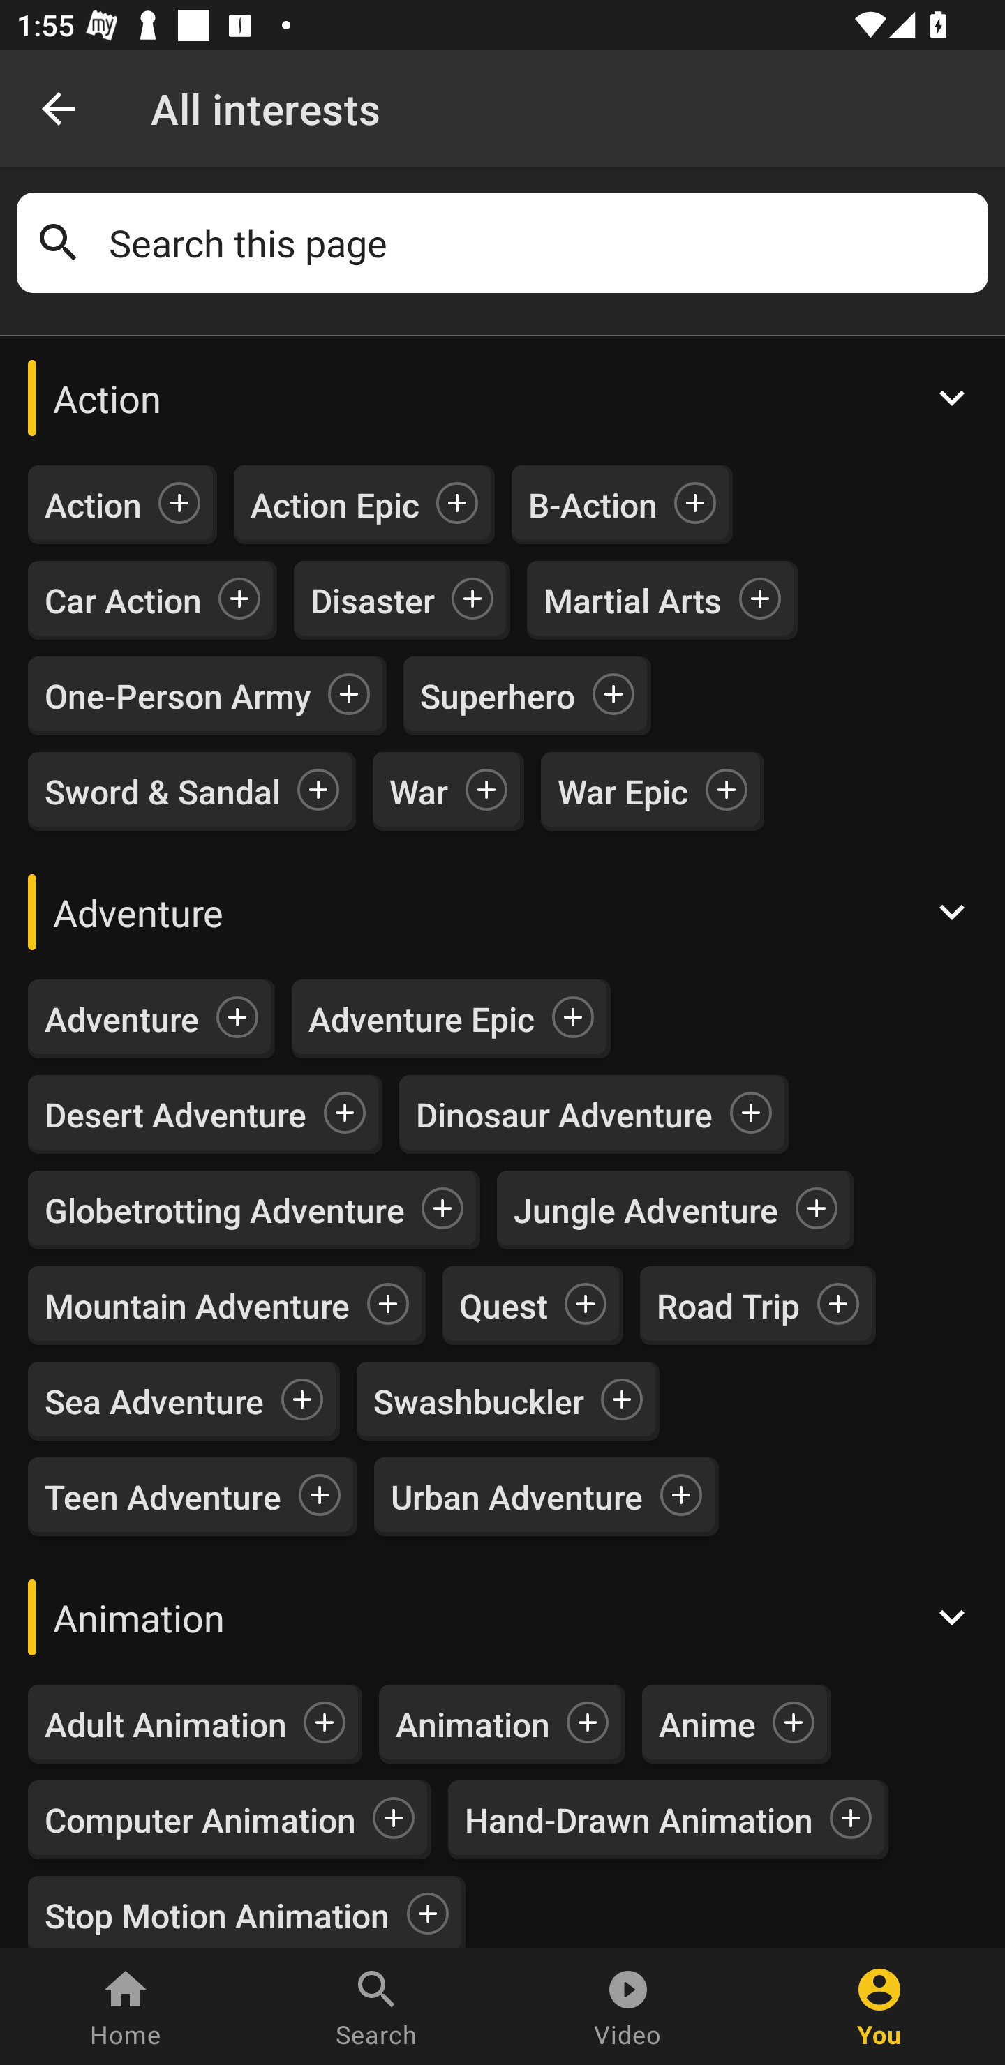 The width and height of the screenshot is (1005, 2065). What do you see at coordinates (639, 1819) in the screenshot?
I see `Hand-Drawn Animation` at bounding box center [639, 1819].